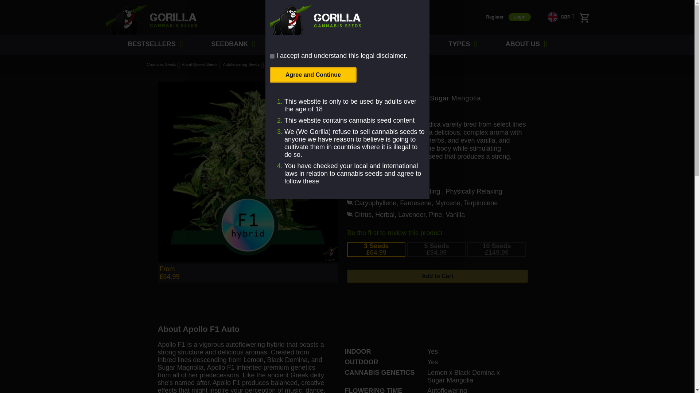  Describe the element at coordinates (272, 56) in the screenshot. I see `1` at that location.